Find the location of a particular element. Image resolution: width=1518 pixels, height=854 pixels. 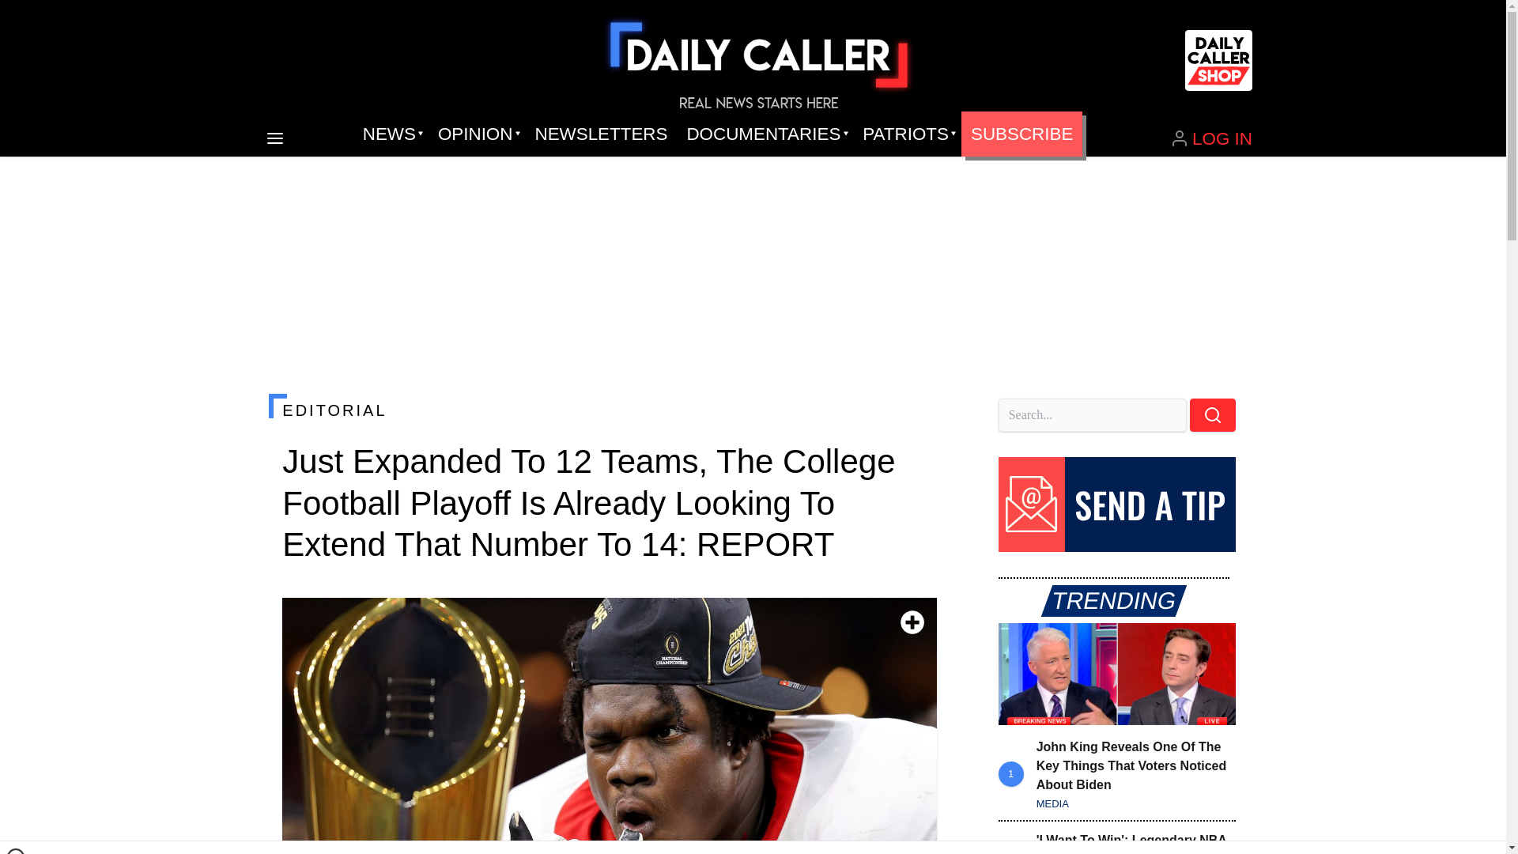

SUBSCRIBE is located at coordinates (1021, 134).